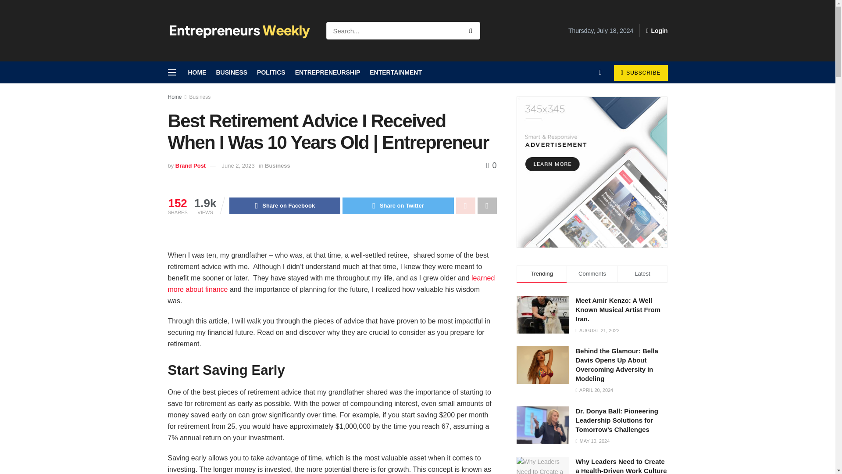 This screenshot has height=474, width=842. What do you see at coordinates (543, 465) in the screenshot?
I see `Why Leaders Need to Create a Health-Driven Work Culture` at bounding box center [543, 465].